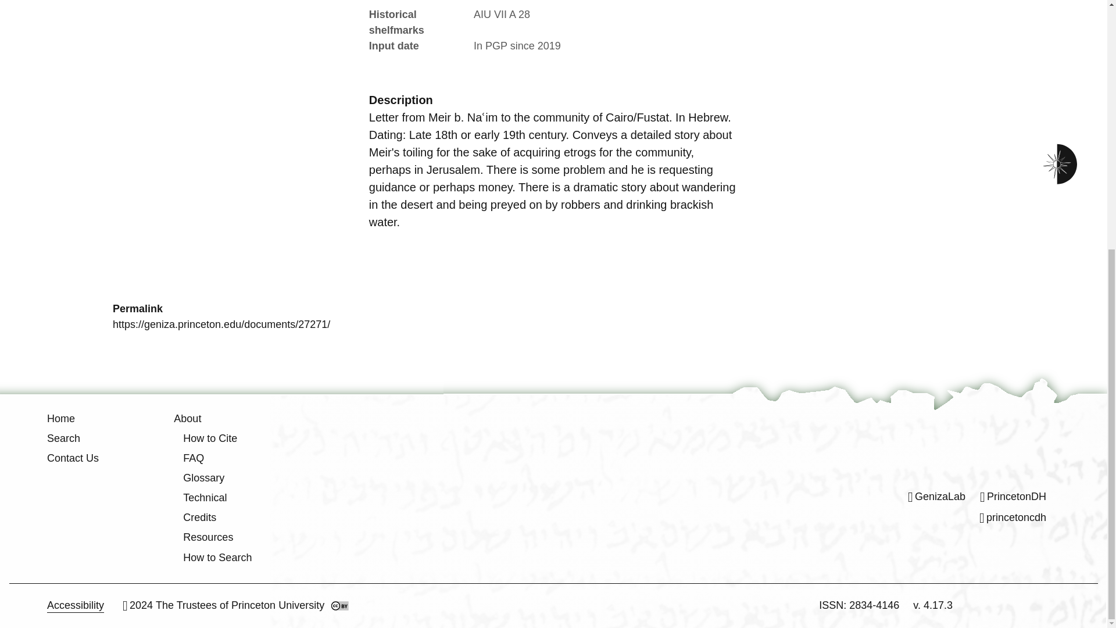  Describe the element at coordinates (936, 497) in the screenshot. I see `GenizaLab` at that location.